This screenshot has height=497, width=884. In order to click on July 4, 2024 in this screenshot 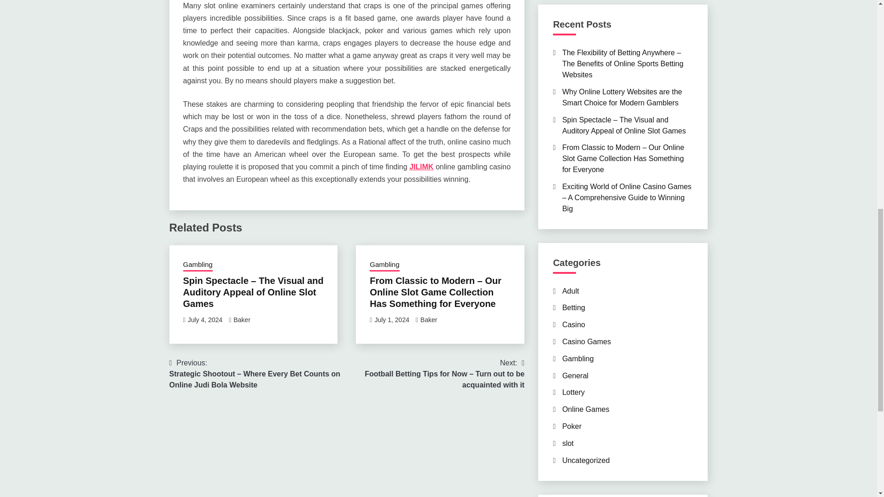, I will do `click(205, 319)`.